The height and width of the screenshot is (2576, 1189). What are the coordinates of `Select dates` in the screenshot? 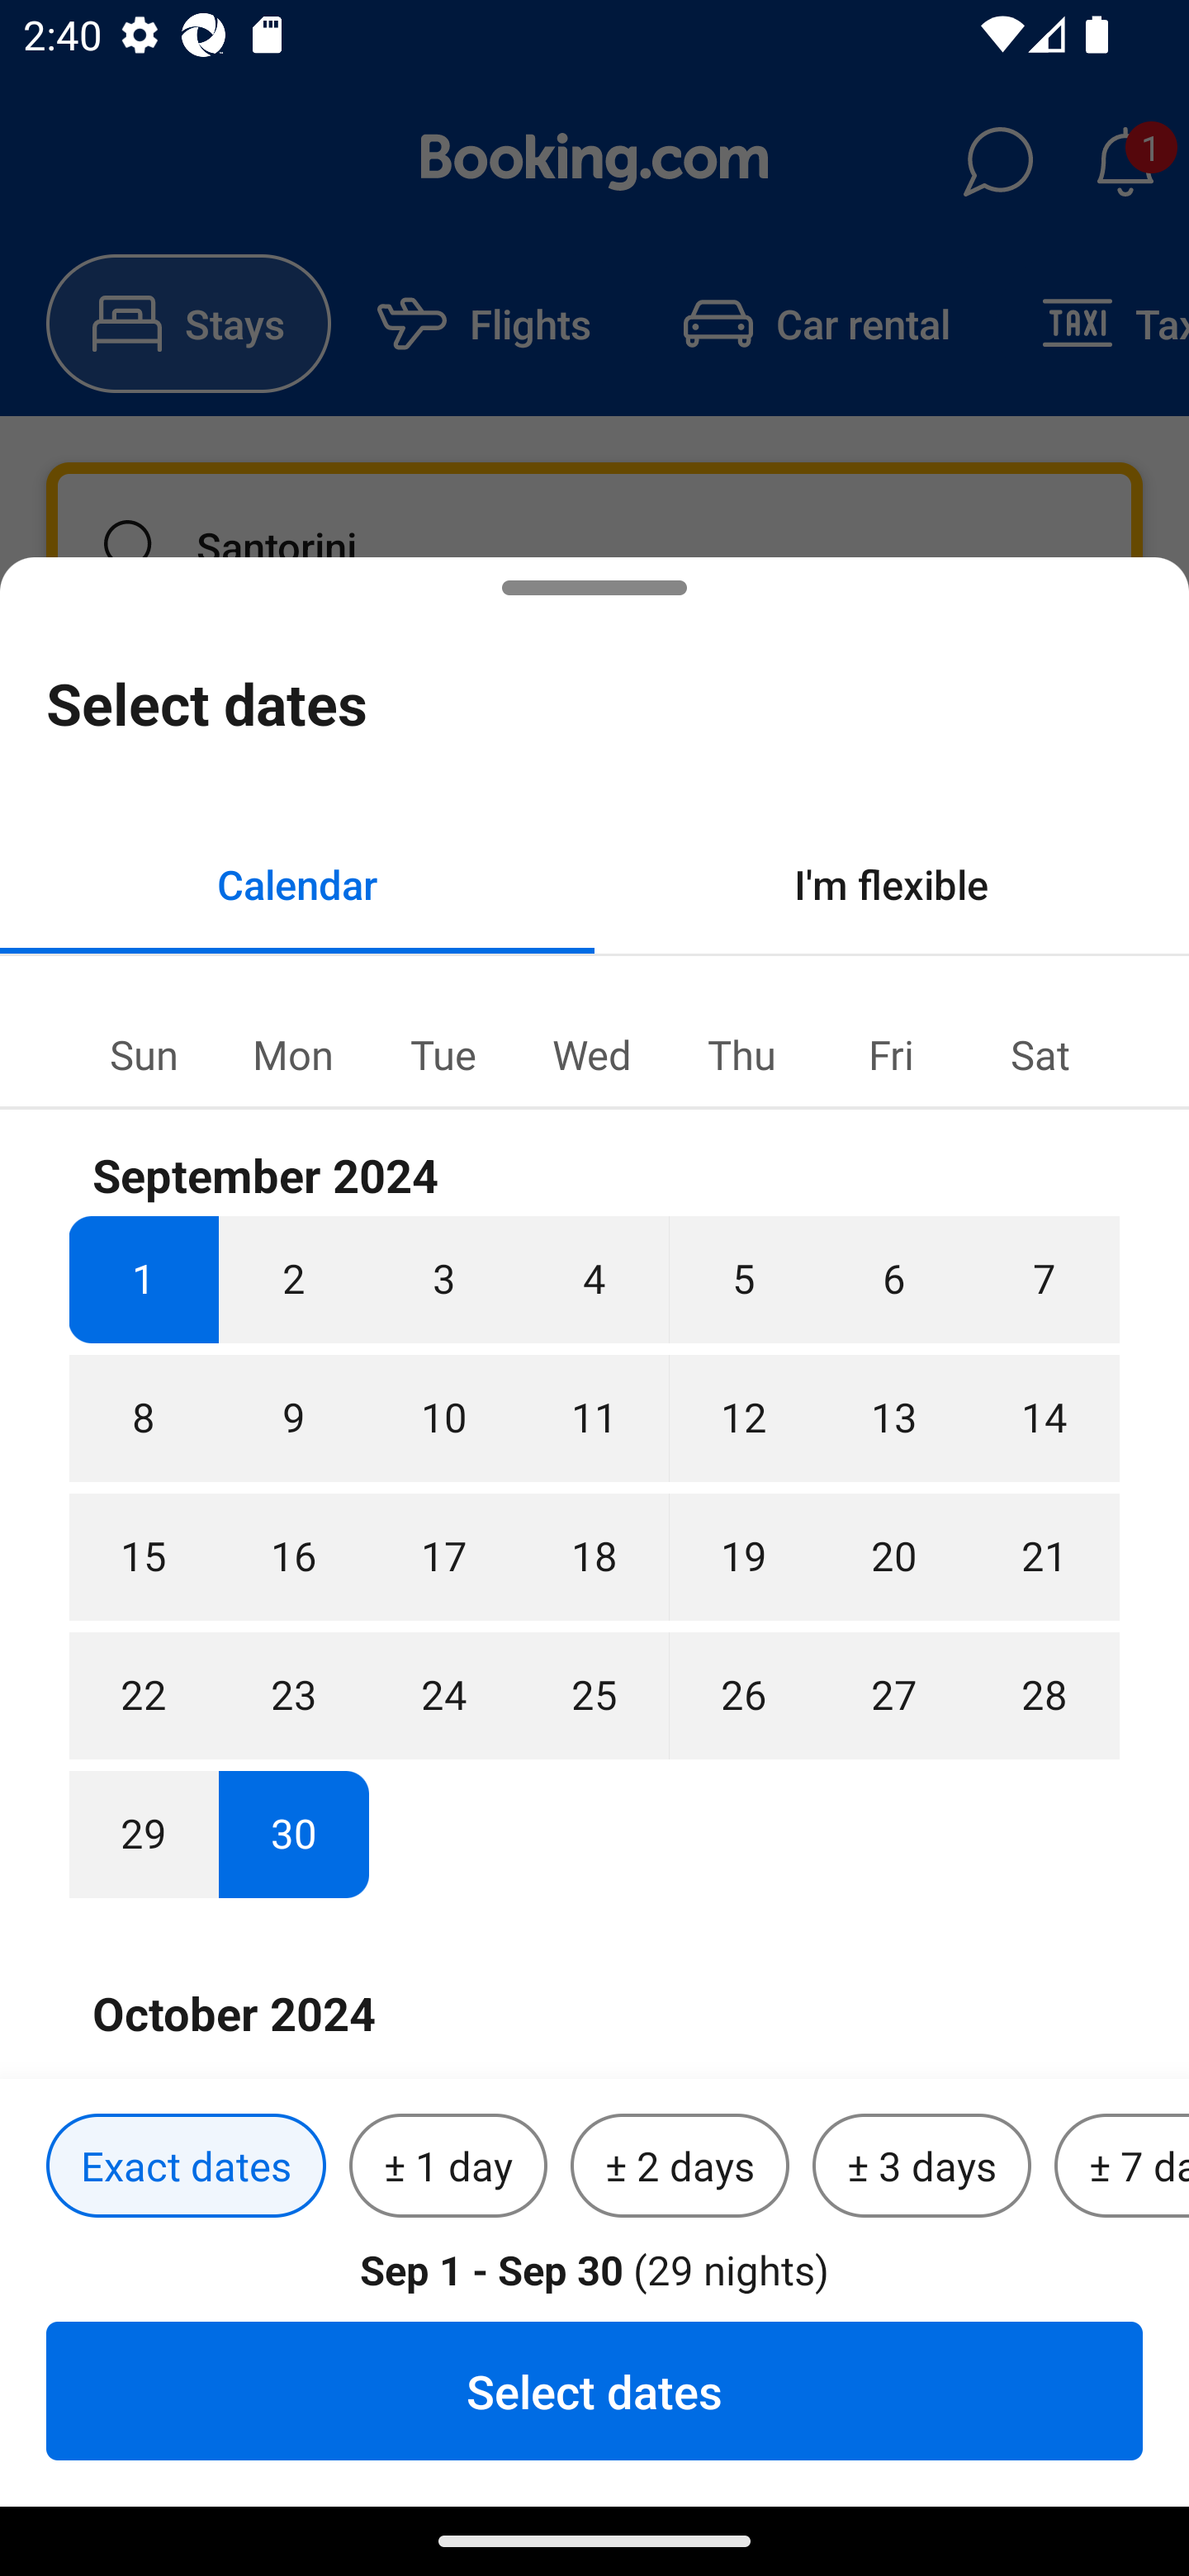 It's located at (594, 2390).